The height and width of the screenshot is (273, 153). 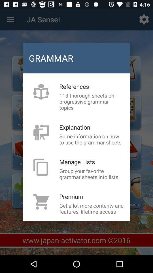 I want to click on turn on icon above the 113 thorough sheets, so click(x=74, y=86).